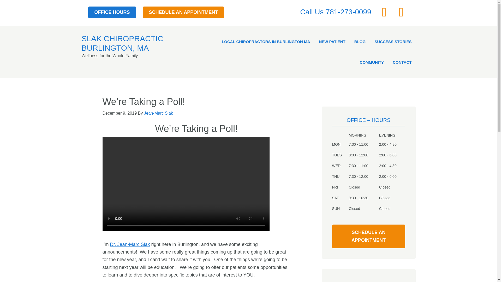 This screenshot has width=501, height=282. Describe the element at coordinates (266, 41) in the screenshot. I see `LOCAL CHIROPRACTORS IN BURLINGTON MA` at that location.